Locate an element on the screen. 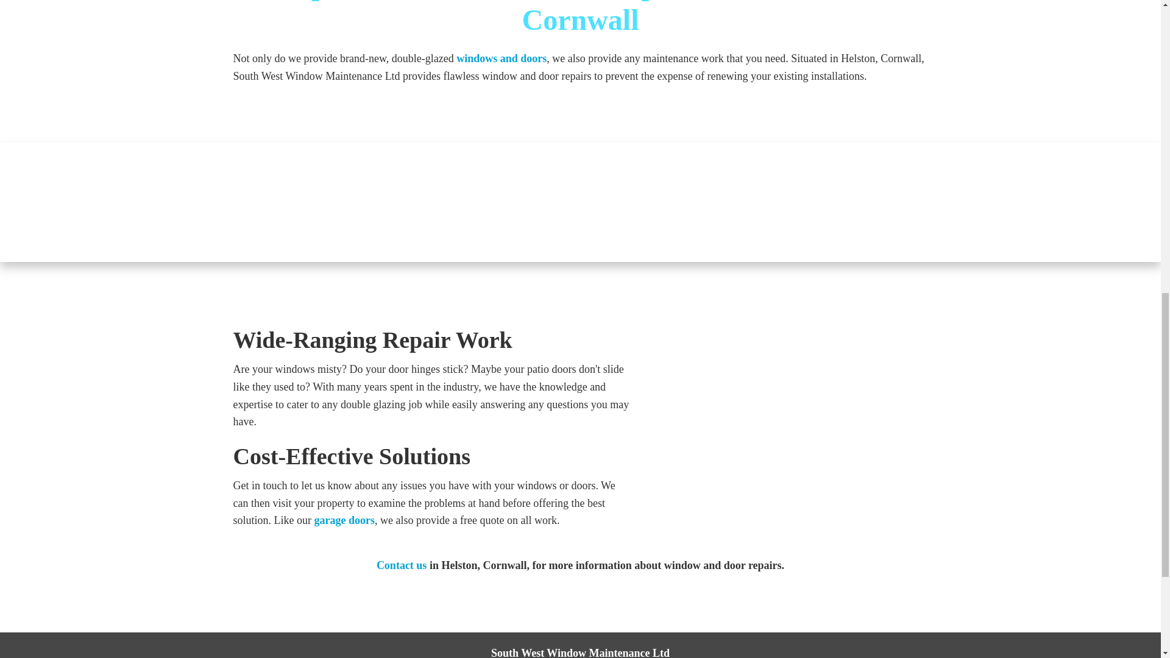  windows and doors is located at coordinates (501, 58).